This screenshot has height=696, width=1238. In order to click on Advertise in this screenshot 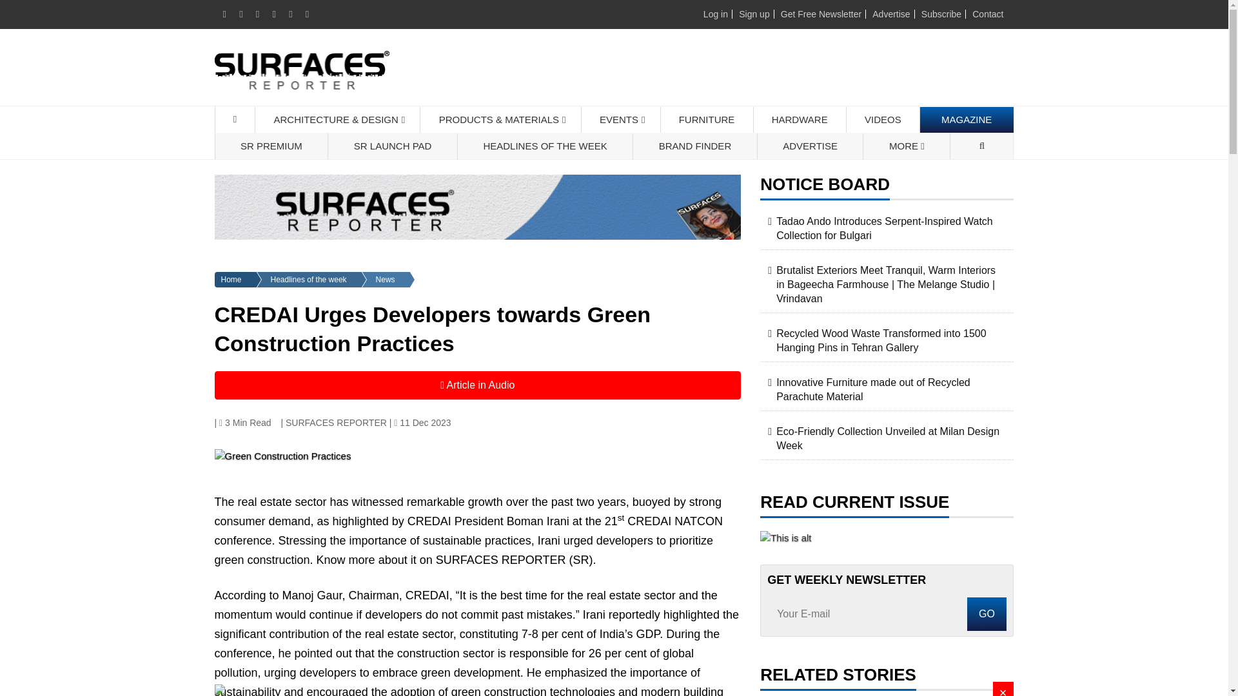, I will do `click(891, 14)`.